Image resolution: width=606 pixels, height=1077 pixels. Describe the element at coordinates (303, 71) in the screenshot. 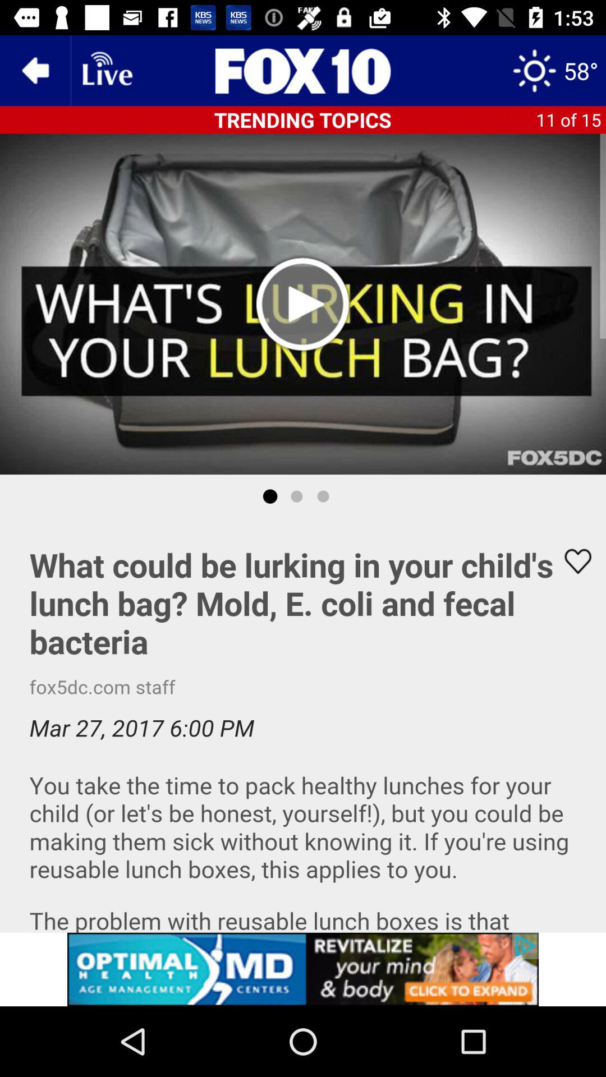

I see `fox10 home page` at that location.